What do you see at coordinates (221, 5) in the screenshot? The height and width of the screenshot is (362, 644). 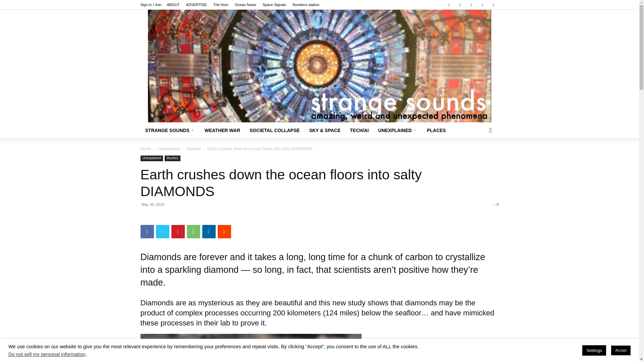 I see `The Hum mysterious phenomenon` at bounding box center [221, 5].